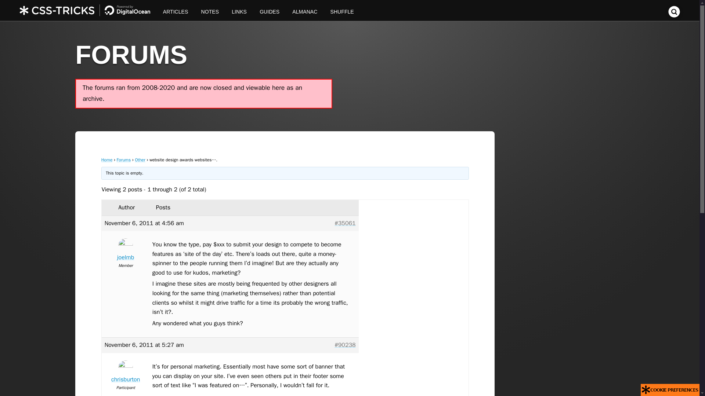  I want to click on Other, so click(140, 159).